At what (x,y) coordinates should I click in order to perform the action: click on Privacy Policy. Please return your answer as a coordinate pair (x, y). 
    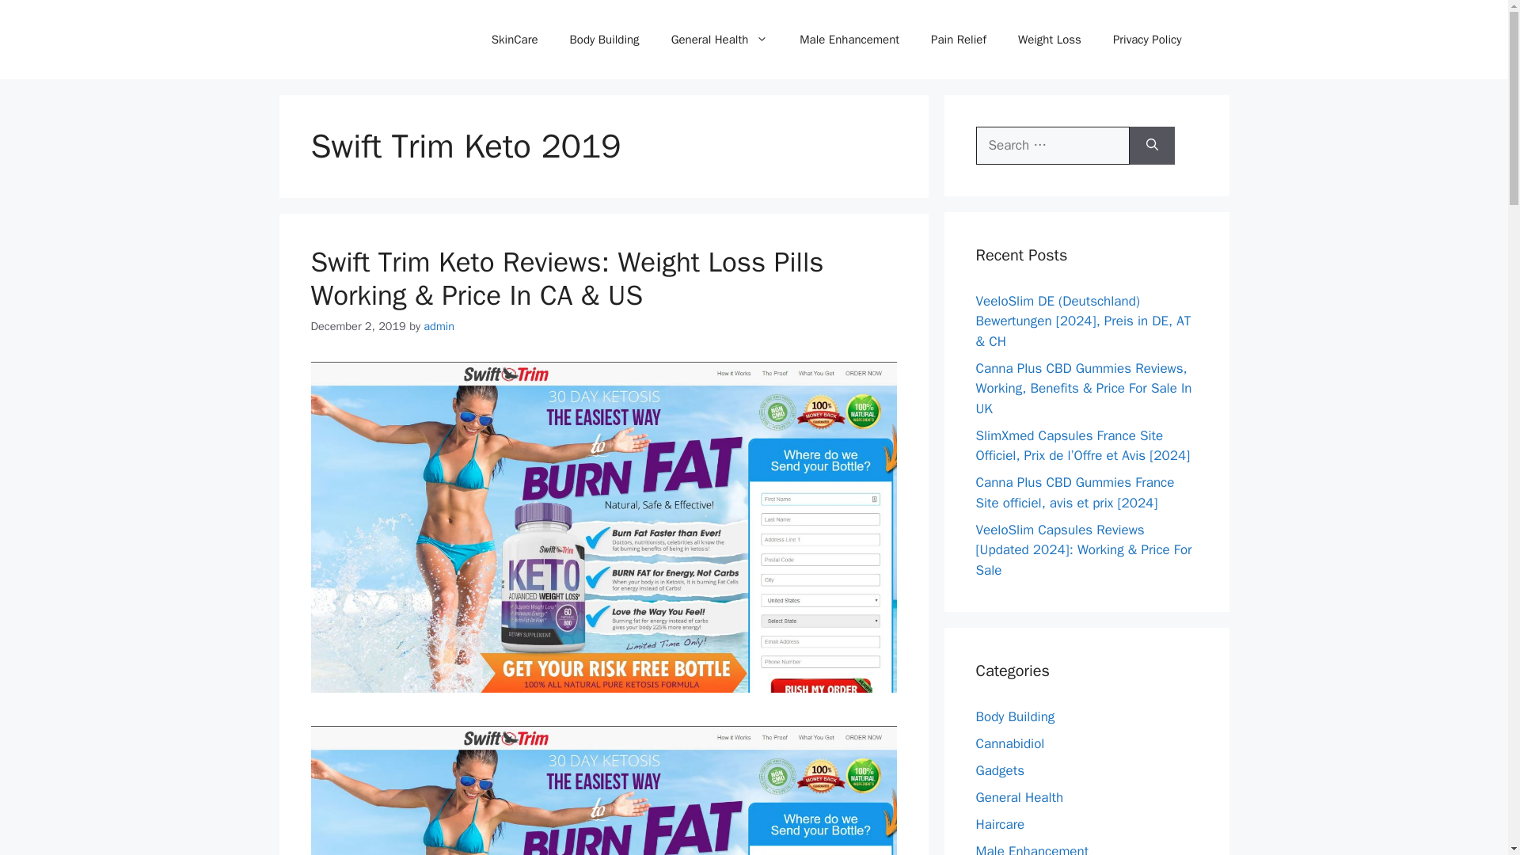
    Looking at the image, I should click on (1147, 40).